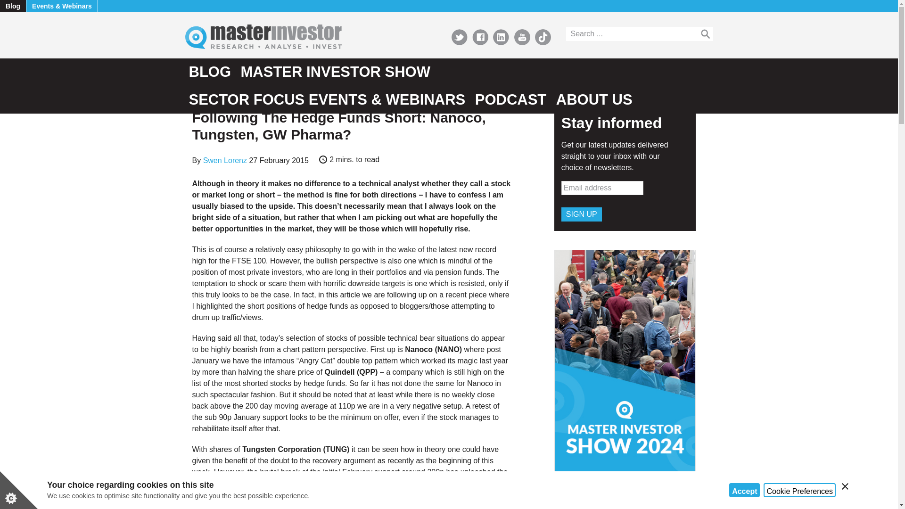 This screenshot has height=509, width=905. What do you see at coordinates (460, 37) in the screenshot?
I see `Twitter` at bounding box center [460, 37].